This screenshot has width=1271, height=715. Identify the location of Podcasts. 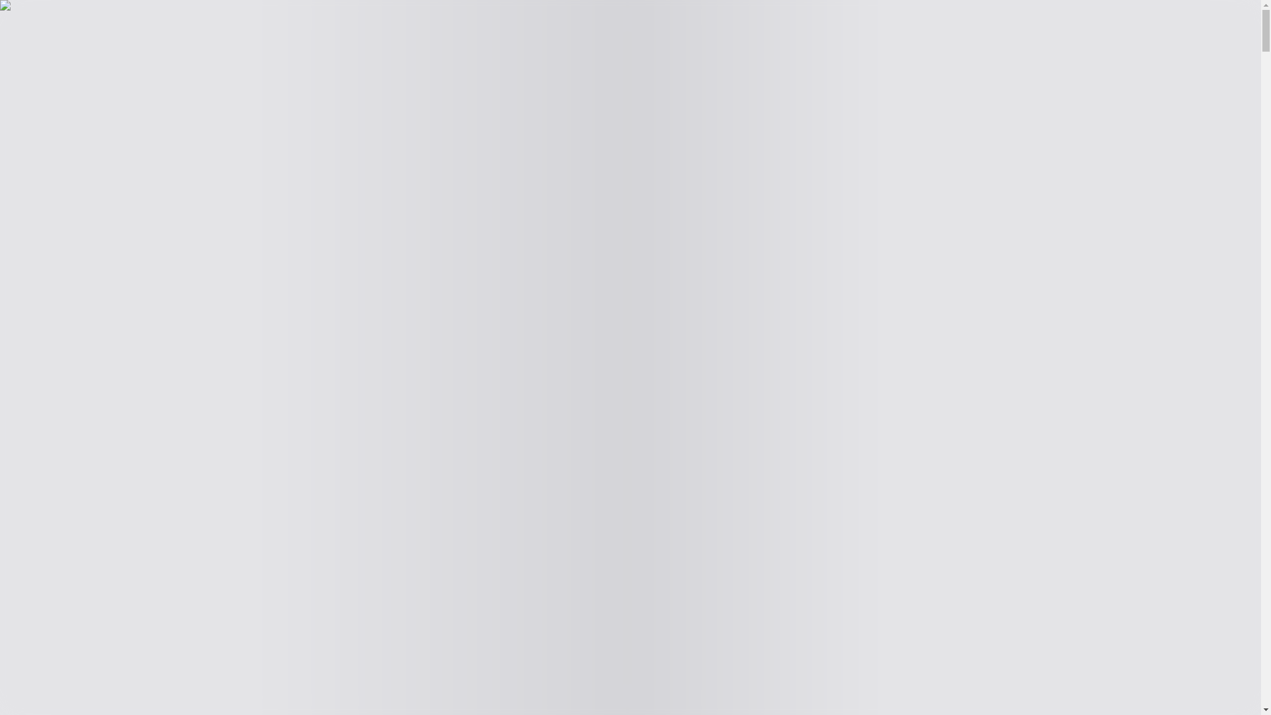
(58, 52).